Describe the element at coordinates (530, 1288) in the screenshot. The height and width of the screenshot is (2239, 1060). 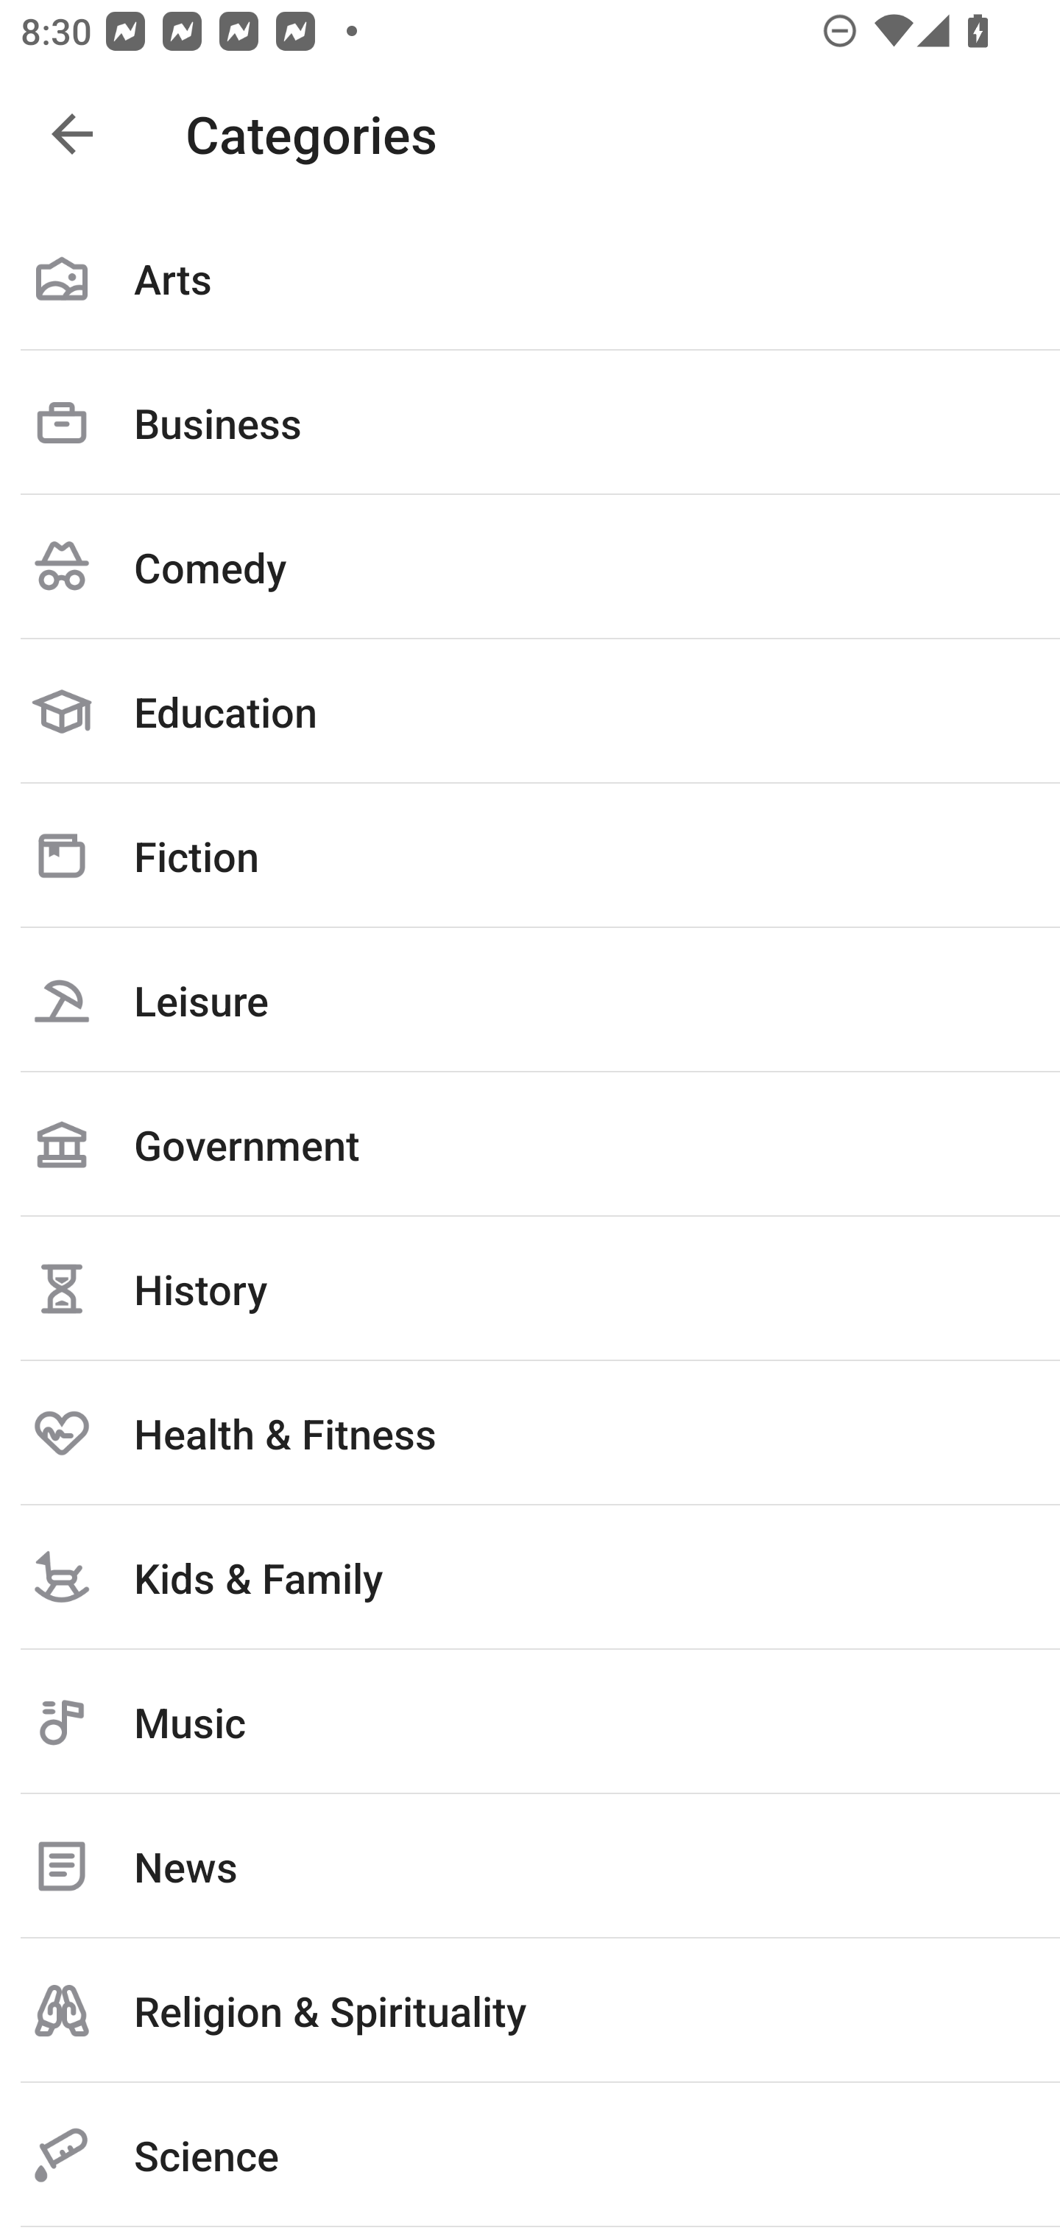
I see `History` at that location.